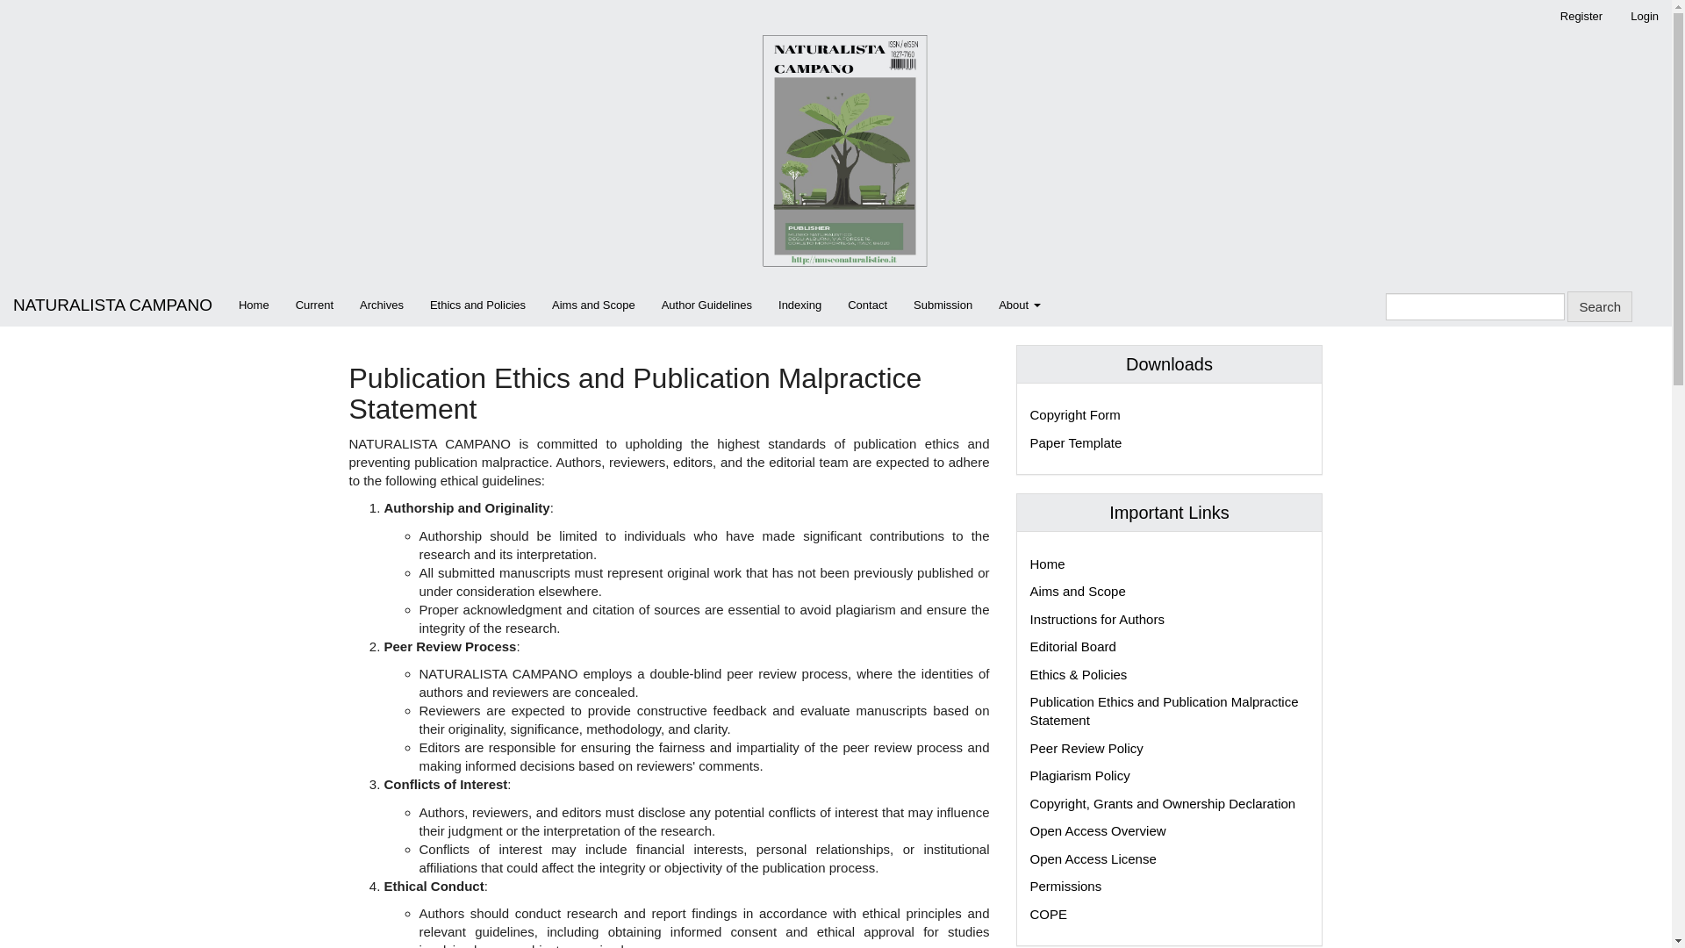 The image size is (1685, 948). Describe the element at coordinates (799, 305) in the screenshot. I see `Indexing` at that location.